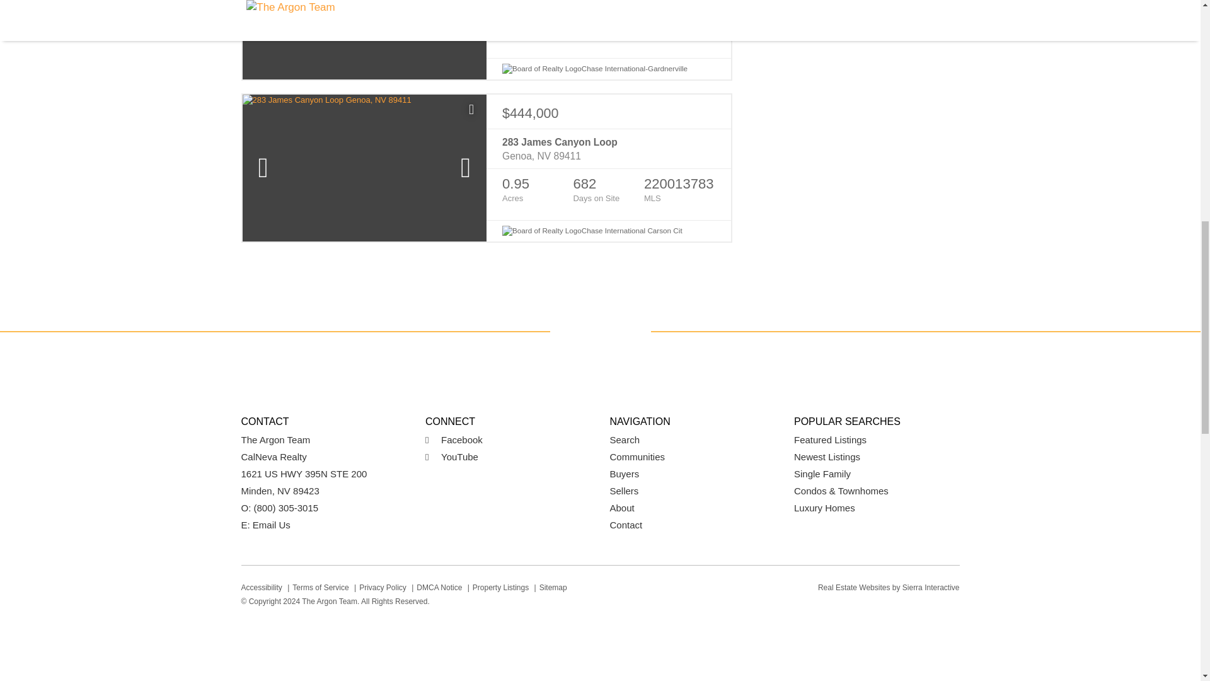  What do you see at coordinates (608, 149) in the screenshot?
I see `283 James Canyon Loop Genoa,  NV 89411` at bounding box center [608, 149].